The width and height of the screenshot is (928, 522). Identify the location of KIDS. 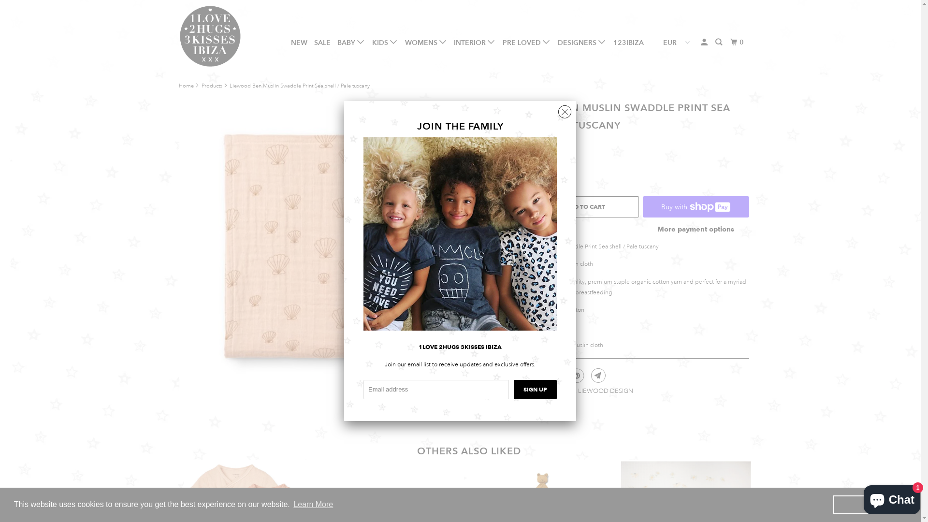
(385, 43).